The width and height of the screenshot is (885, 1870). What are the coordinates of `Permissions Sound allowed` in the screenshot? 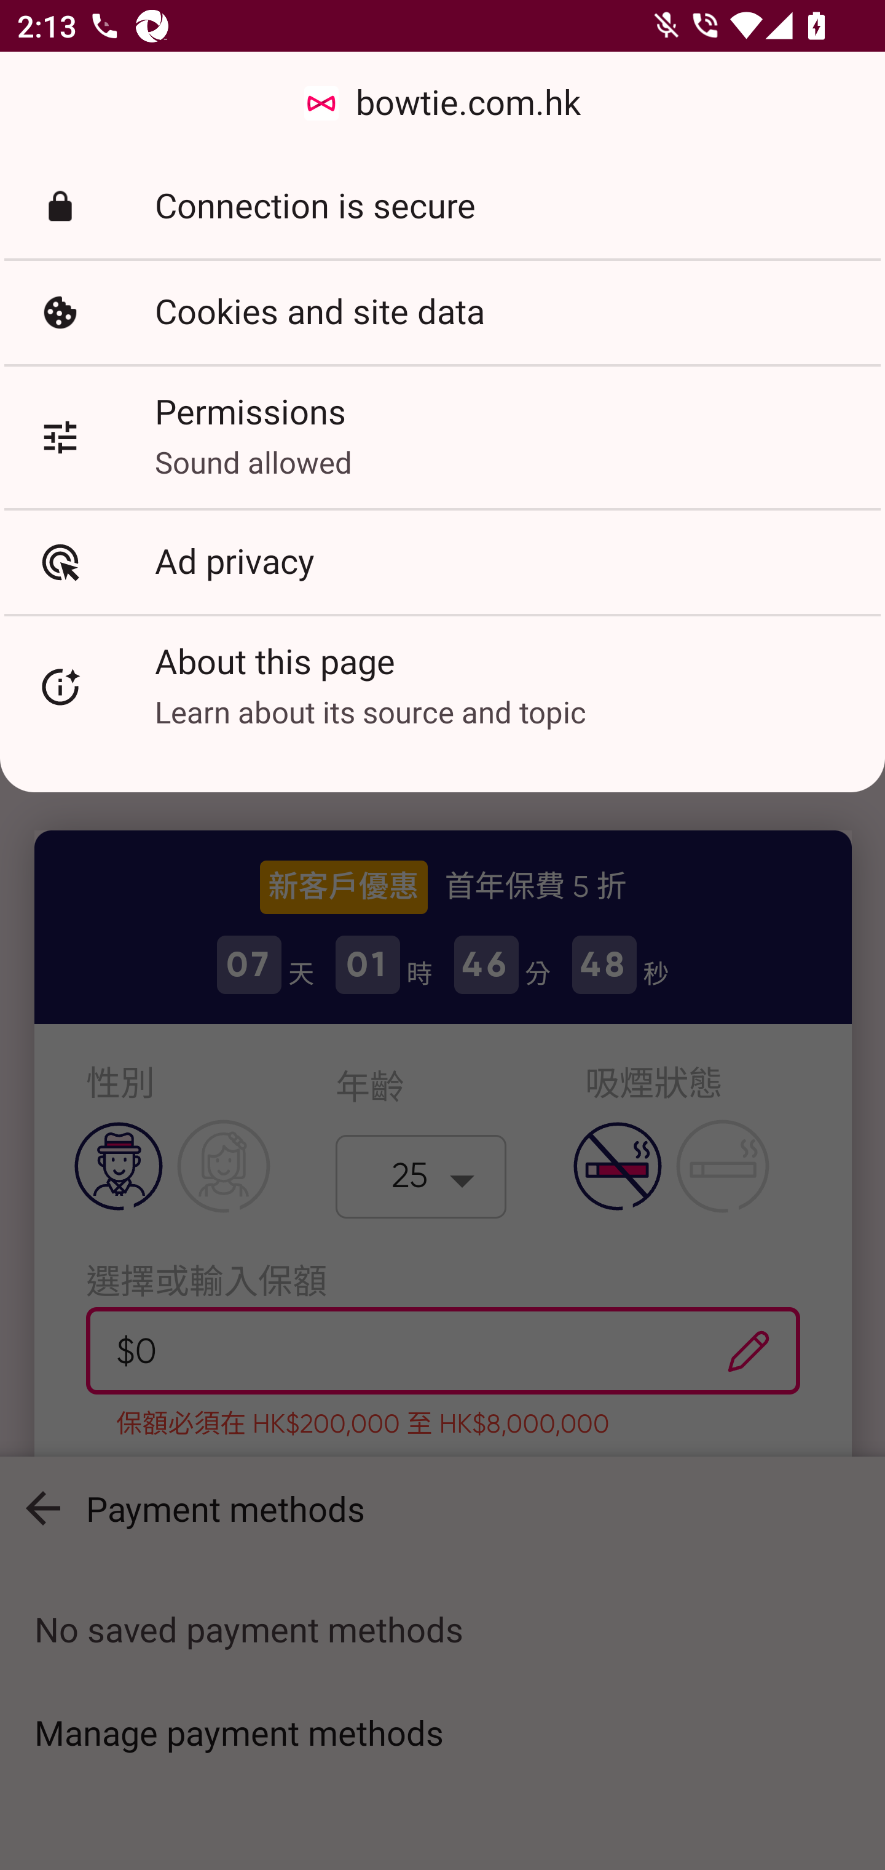 It's located at (442, 437).